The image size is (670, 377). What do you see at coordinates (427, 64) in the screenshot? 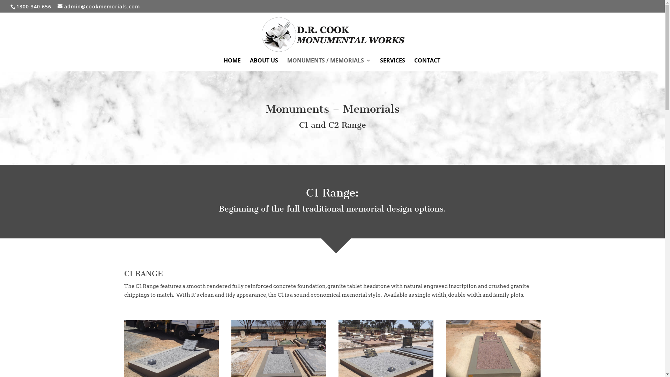
I see `CONTACT` at bounding box center [427, 64].